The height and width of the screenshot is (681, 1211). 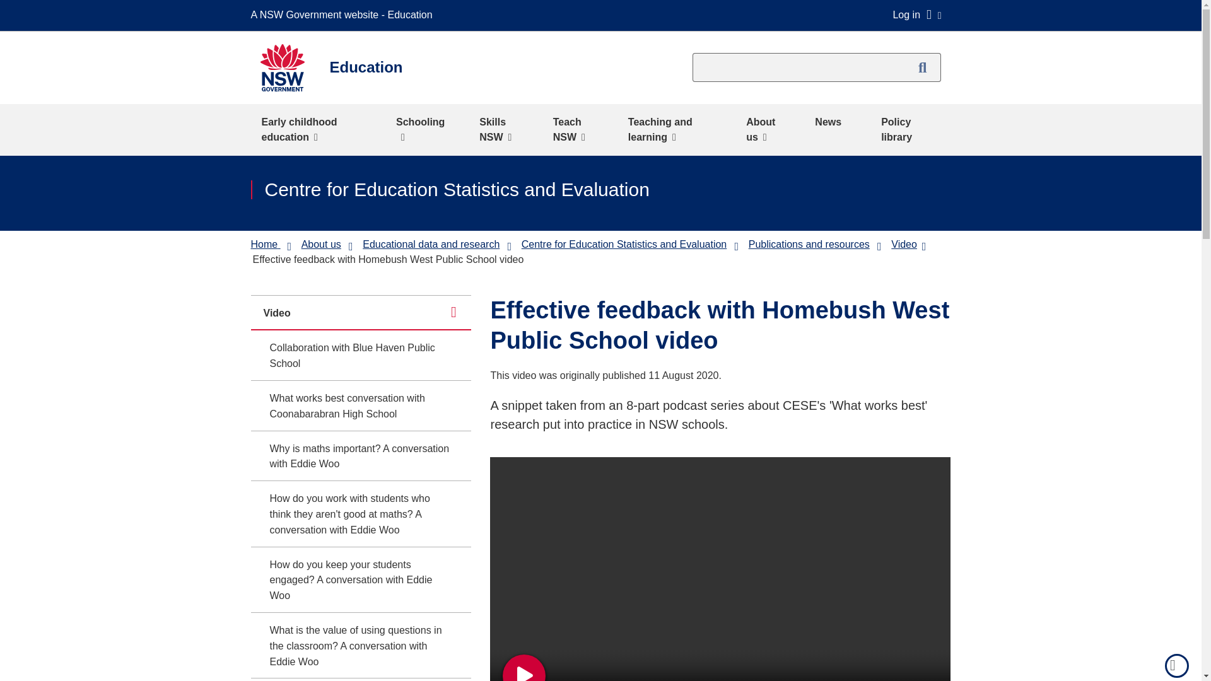 What do you see at coordinates (281, 67) in the screenshot?
I see `NSW Logo` at bounding box center [281, 67].